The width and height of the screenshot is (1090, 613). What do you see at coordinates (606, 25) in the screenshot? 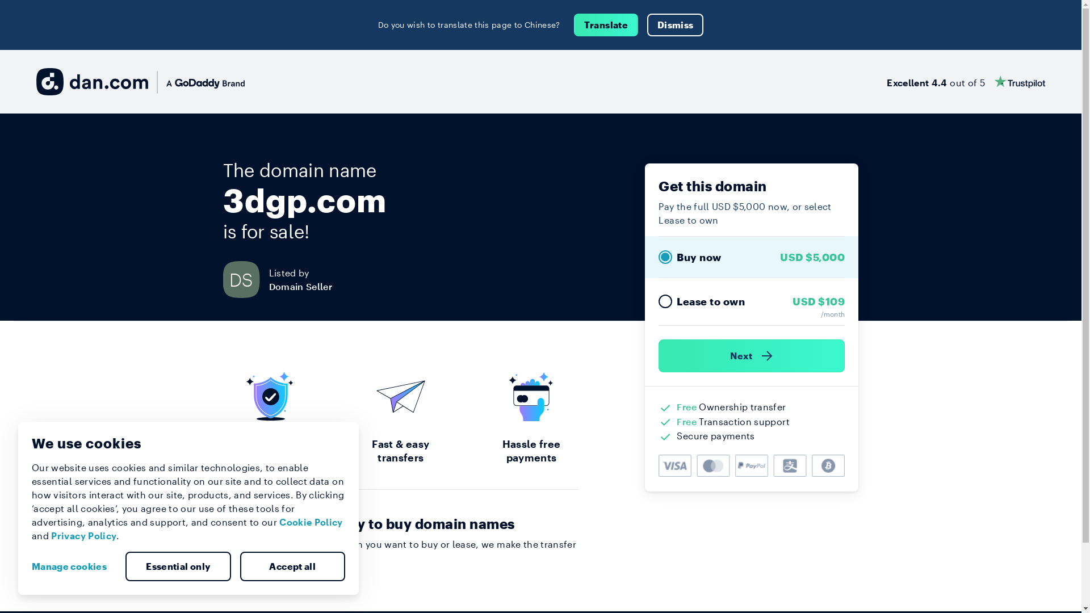
I see `Translate` at bounding box center [606, 25].